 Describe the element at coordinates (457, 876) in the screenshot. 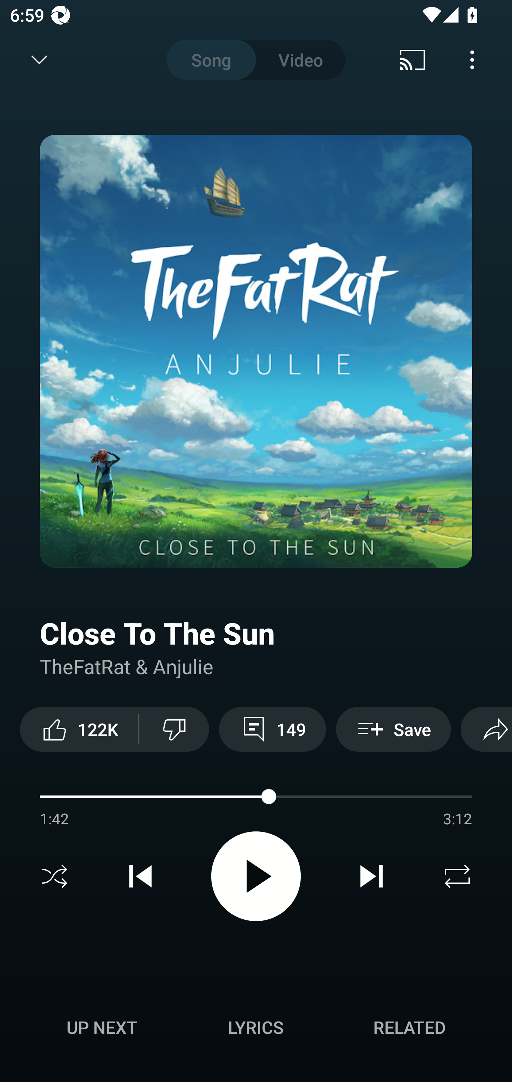

I see `Repeat off` at that location.